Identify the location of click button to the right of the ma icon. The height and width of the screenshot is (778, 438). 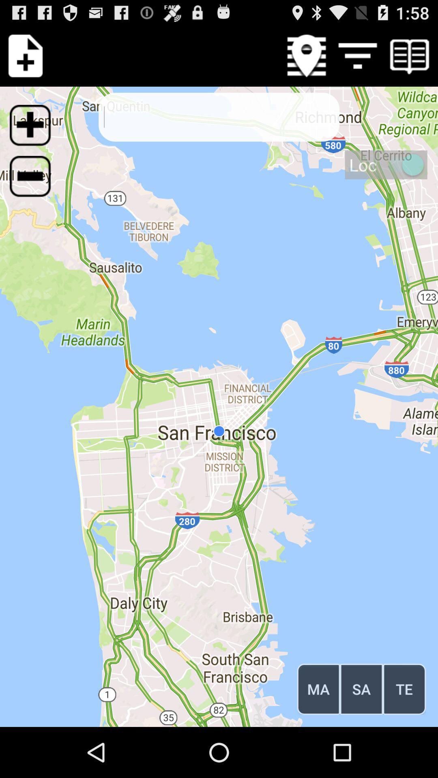
(361, 689).